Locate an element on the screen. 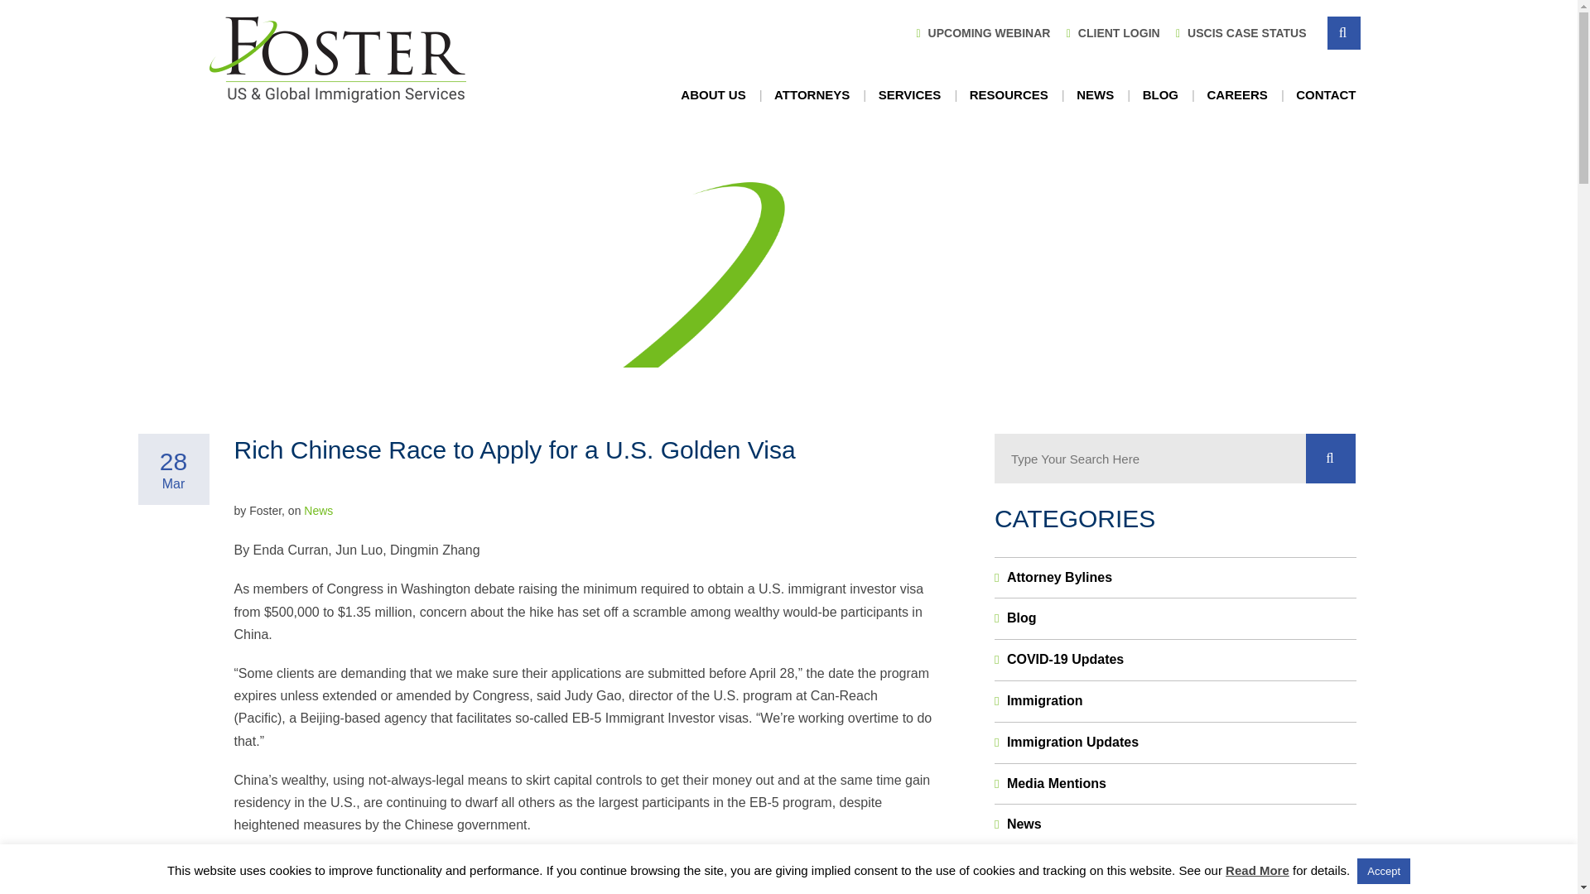 The image size is (1590, 894). NEWS is located at coordinates (1095, 95).